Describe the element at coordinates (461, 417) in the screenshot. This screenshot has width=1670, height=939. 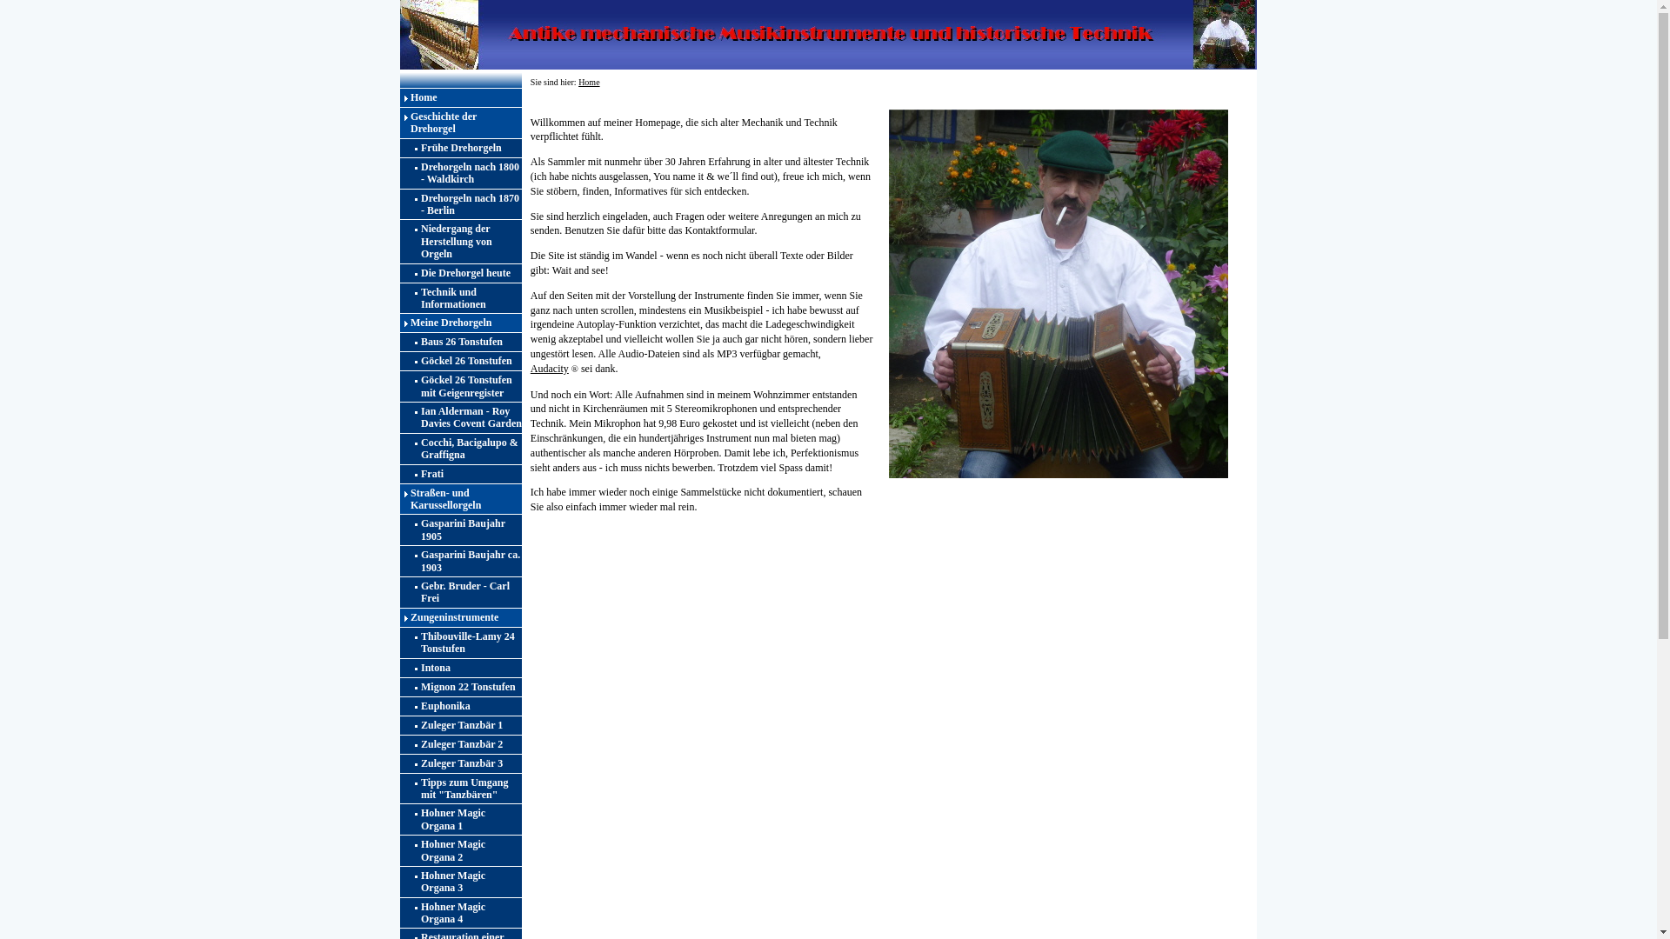
I see `Ian Alderman - Roy Davies Covent Garden` at that location.